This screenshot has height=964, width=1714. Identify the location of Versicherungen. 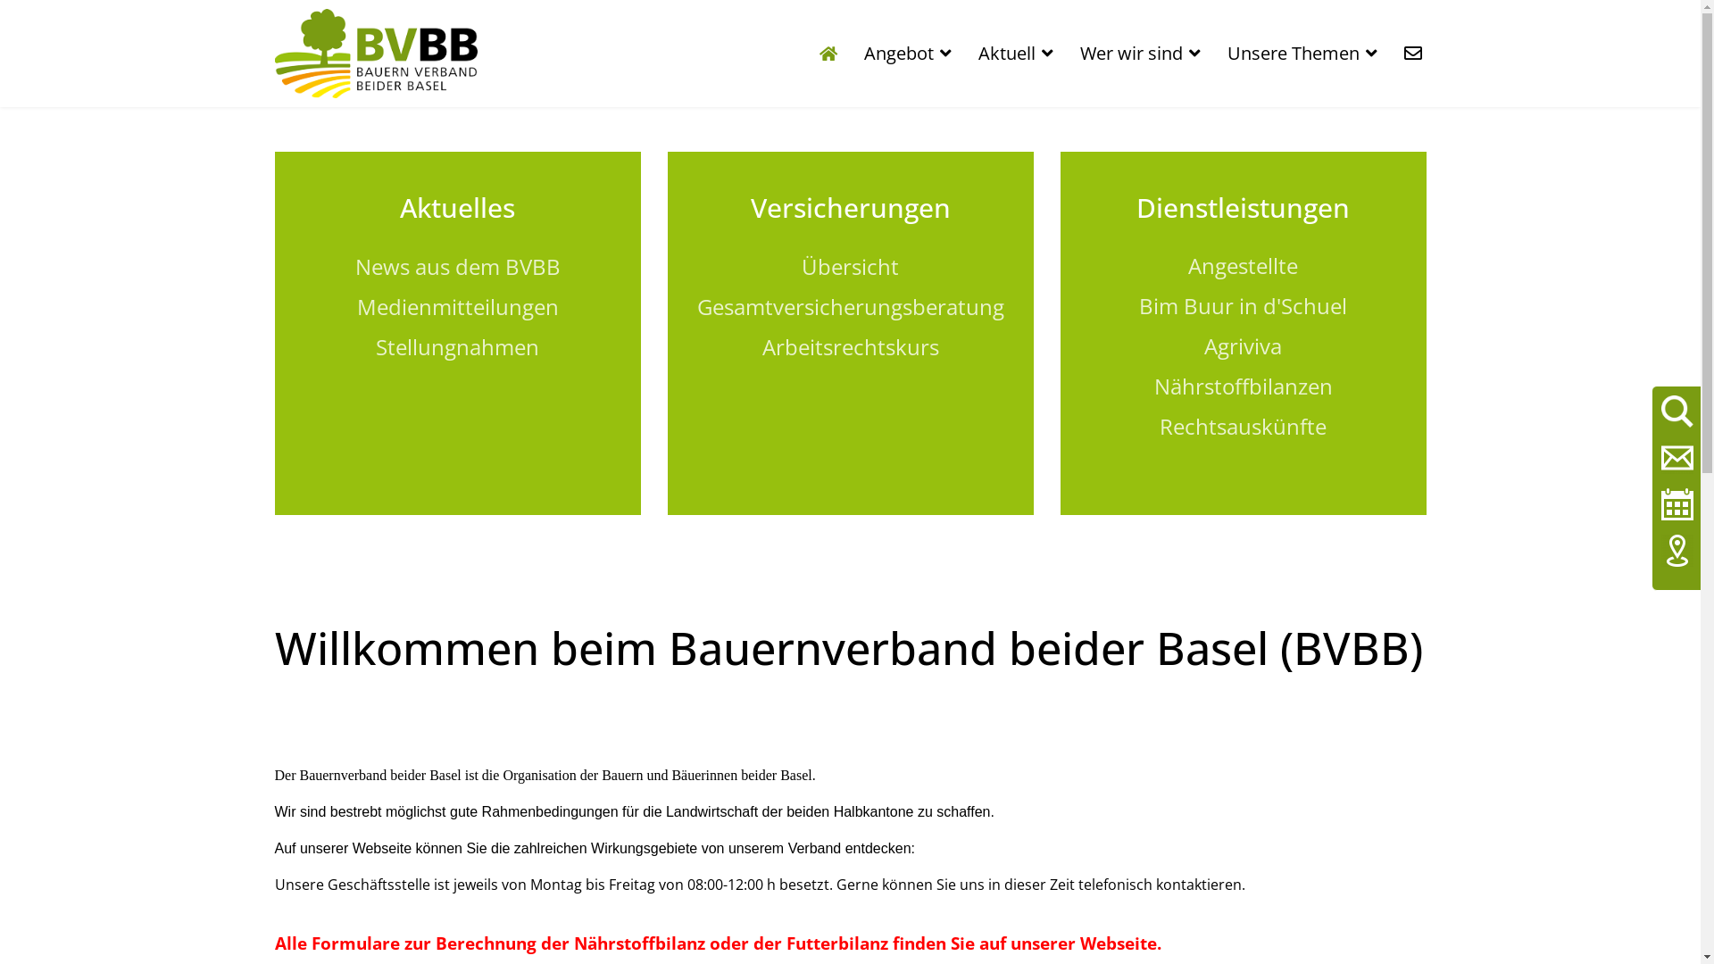
(850, 207).